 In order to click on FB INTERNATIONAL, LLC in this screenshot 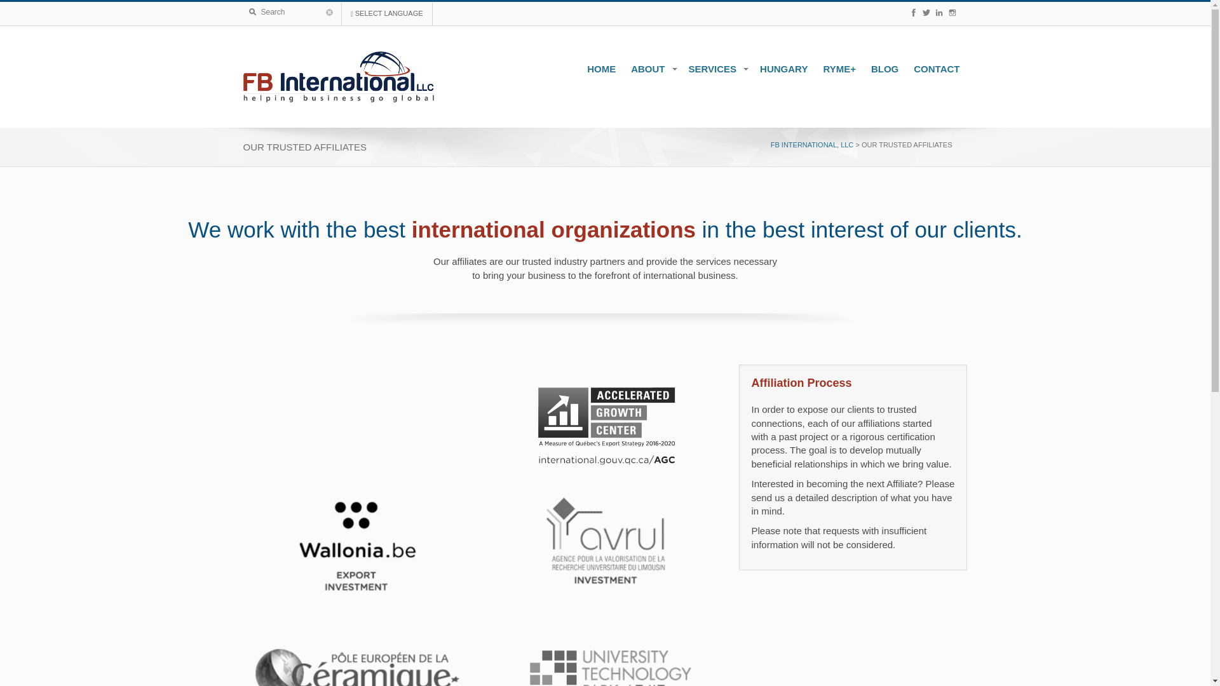, I will do `click(812, 145)`.